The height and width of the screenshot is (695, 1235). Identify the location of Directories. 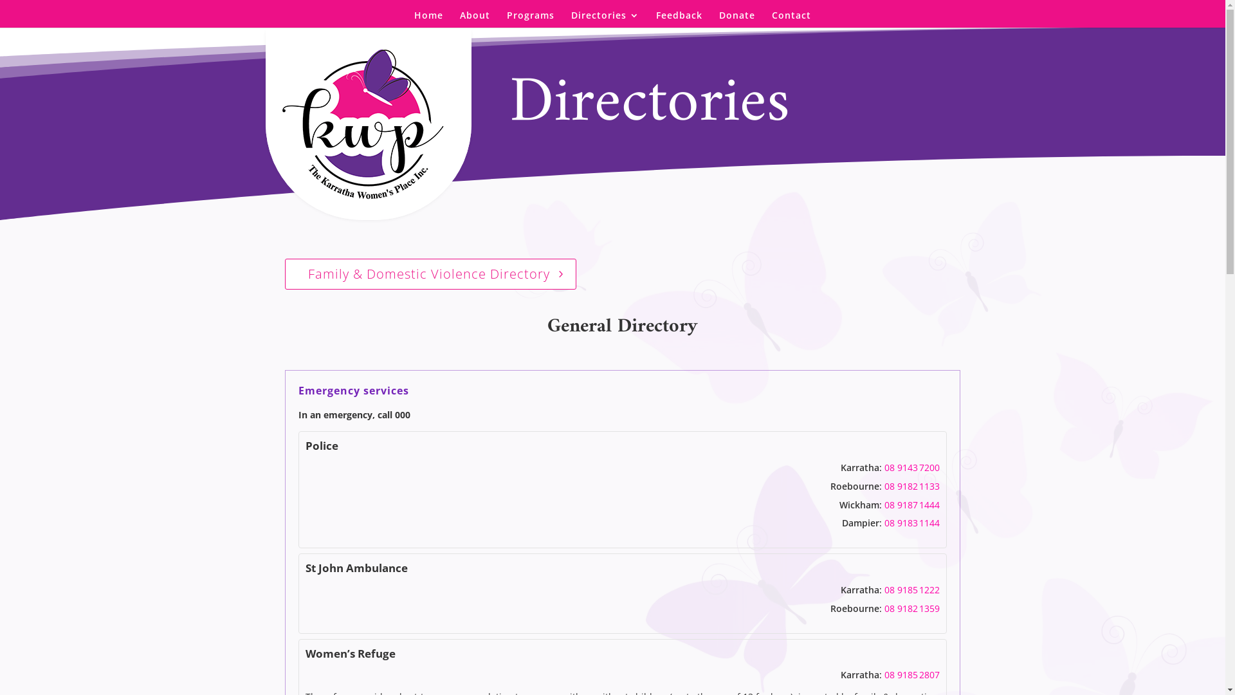
(605, 19).